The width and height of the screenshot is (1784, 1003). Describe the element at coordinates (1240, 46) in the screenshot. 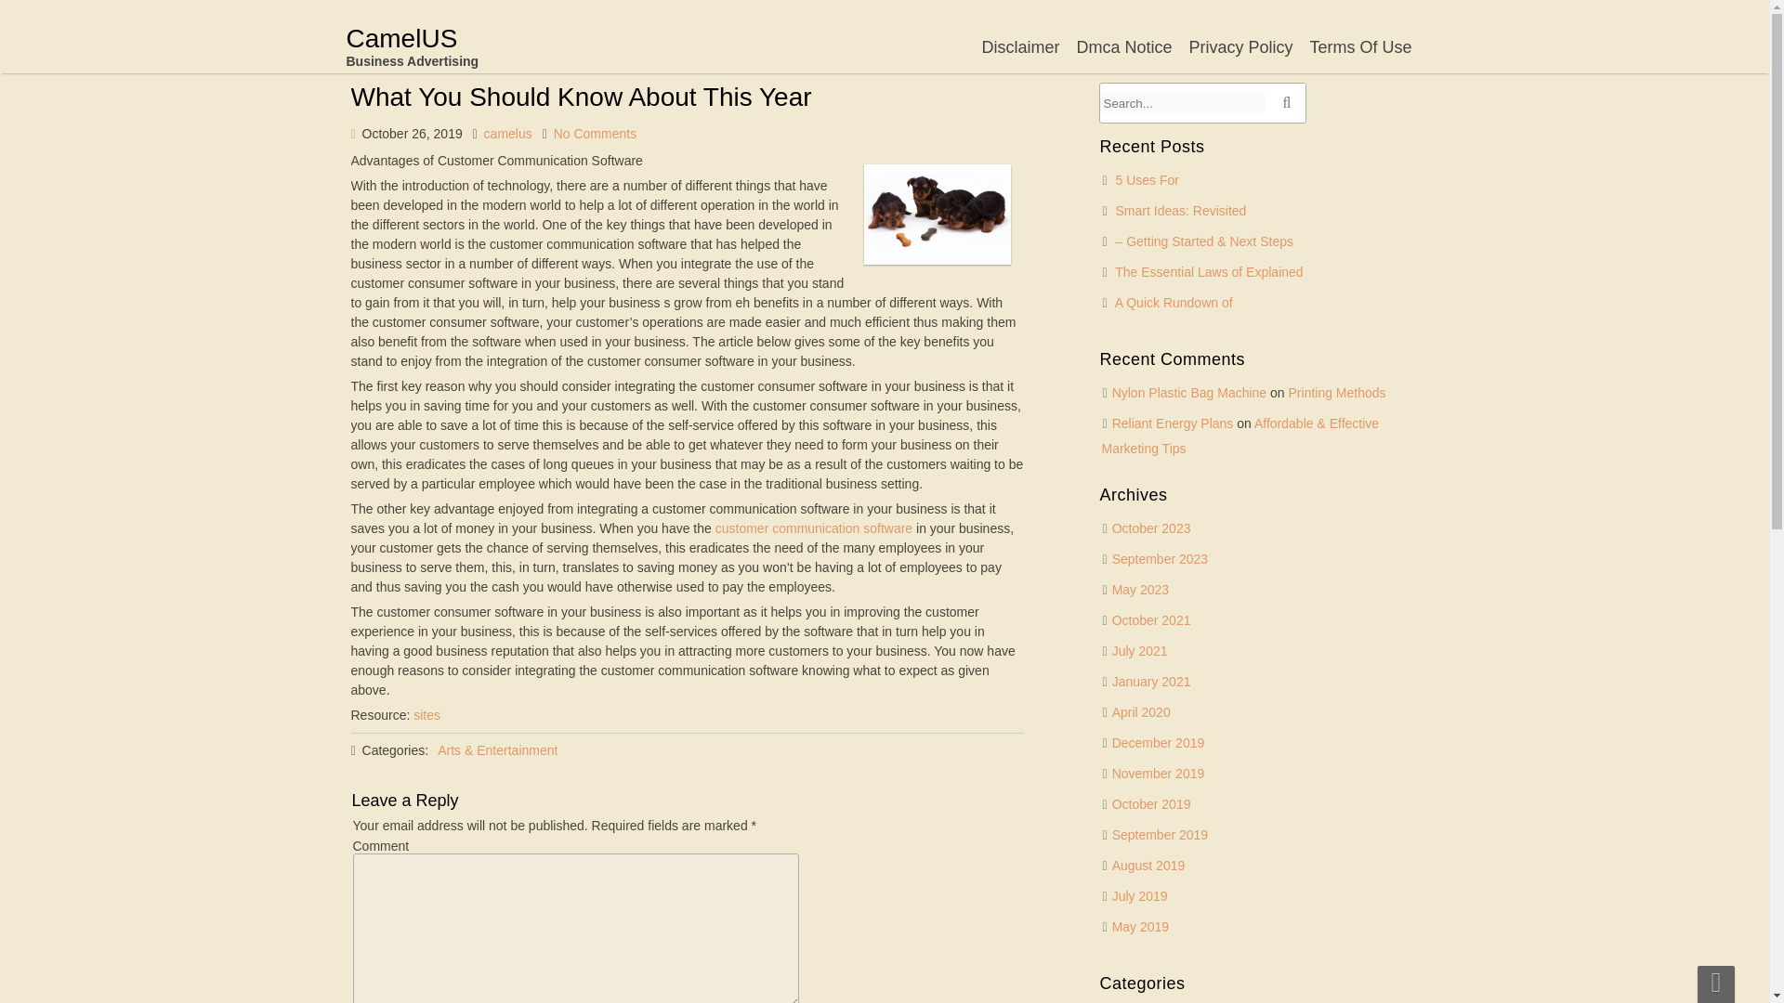

I see `Privacy Policy` at that location.